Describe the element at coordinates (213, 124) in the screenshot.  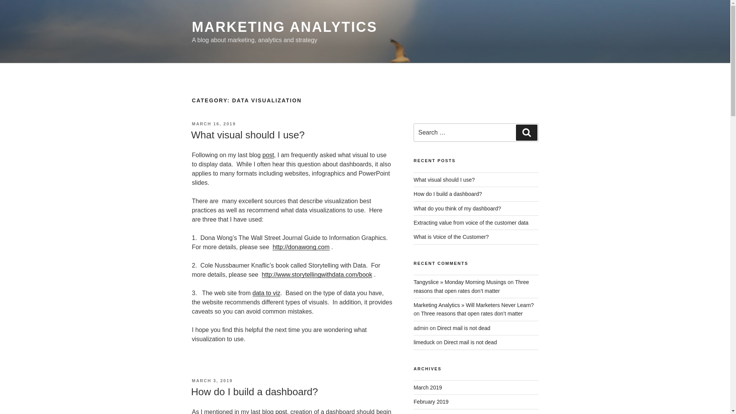
I see `MARCH 16, 2019` at that location.